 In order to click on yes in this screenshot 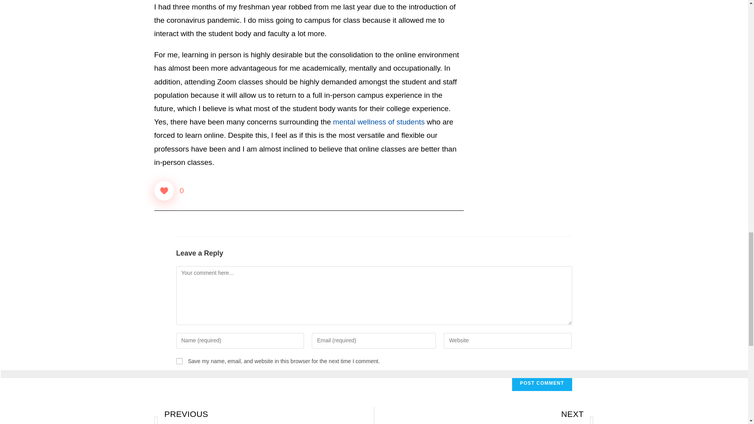, I will do `click(179, 361)`.